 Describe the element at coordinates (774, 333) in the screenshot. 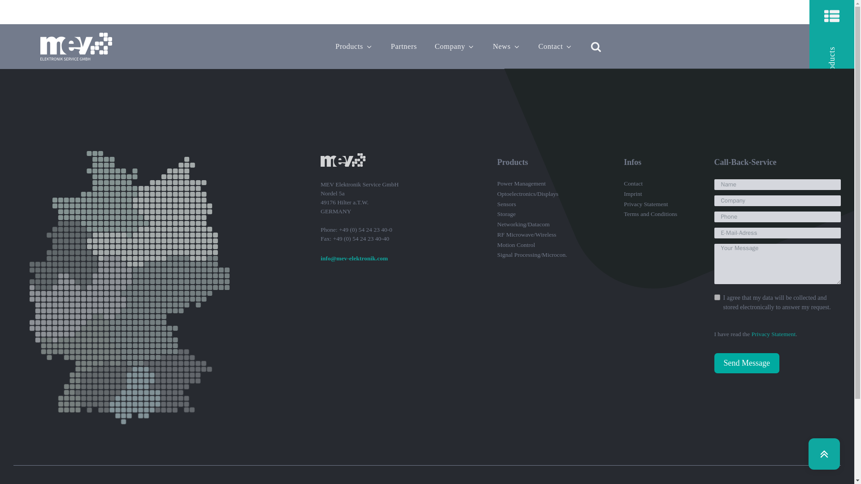

I see `Privacy Statement` at that location.